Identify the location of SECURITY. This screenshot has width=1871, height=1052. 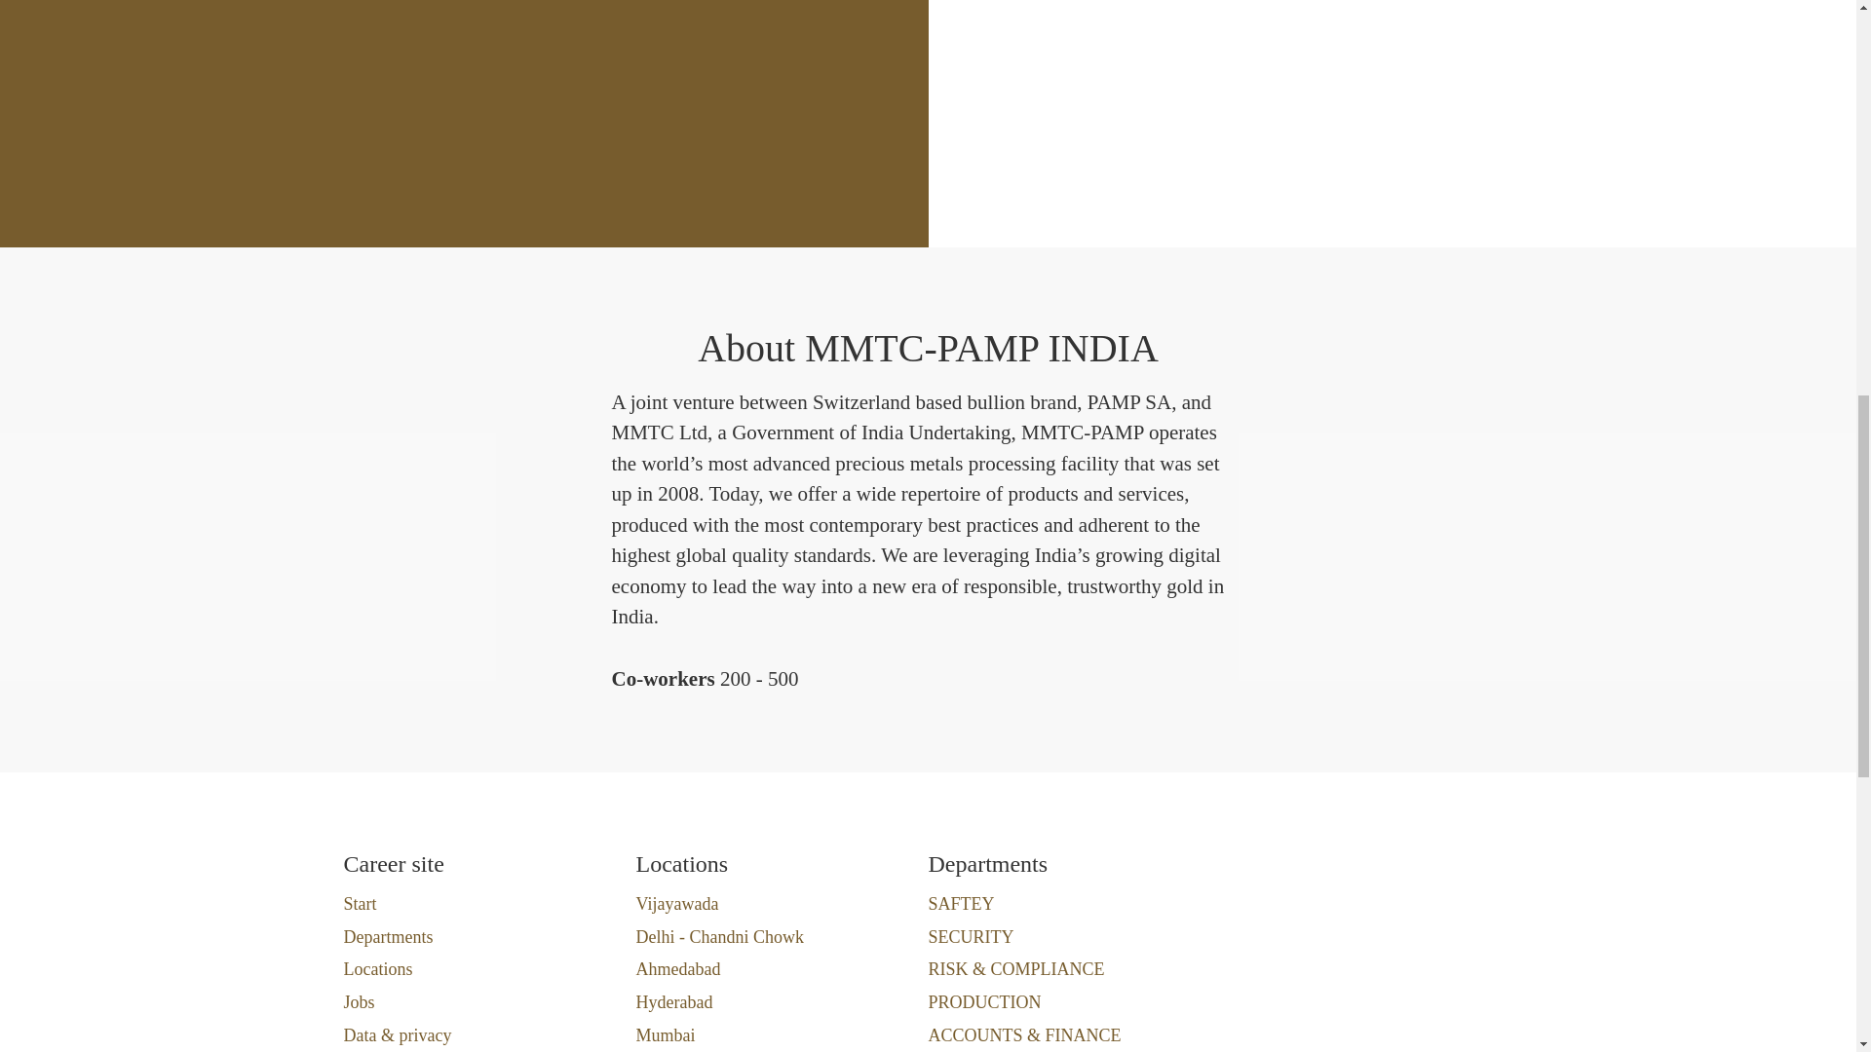
(971, 937).